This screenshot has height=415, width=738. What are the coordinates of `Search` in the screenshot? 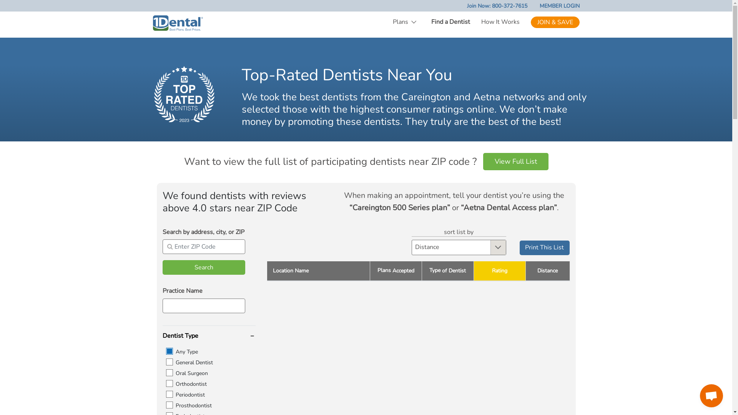 It's located at (204, 267).